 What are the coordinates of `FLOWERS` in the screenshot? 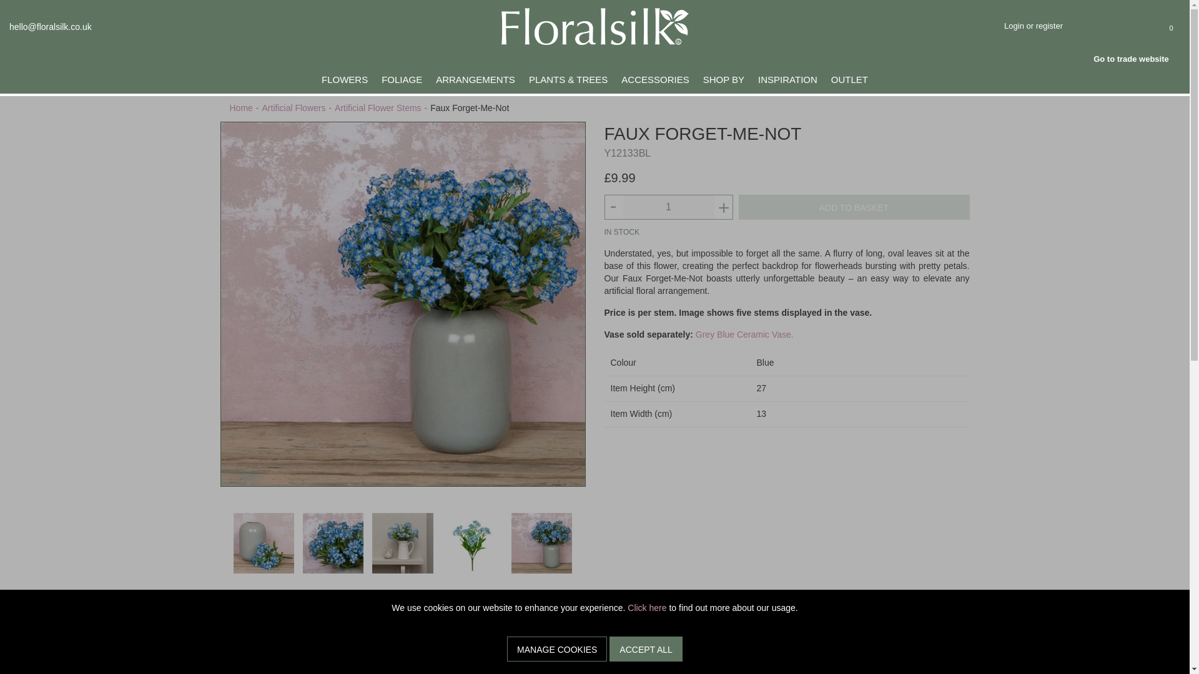 It's located at (344, 79).